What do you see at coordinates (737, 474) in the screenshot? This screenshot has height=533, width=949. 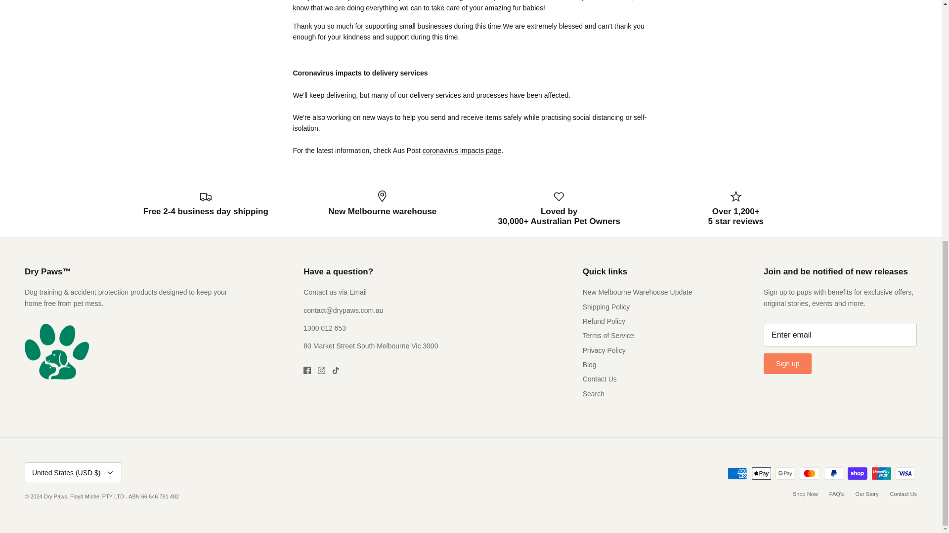 I see `American Express` at bounding box center [737, 474].